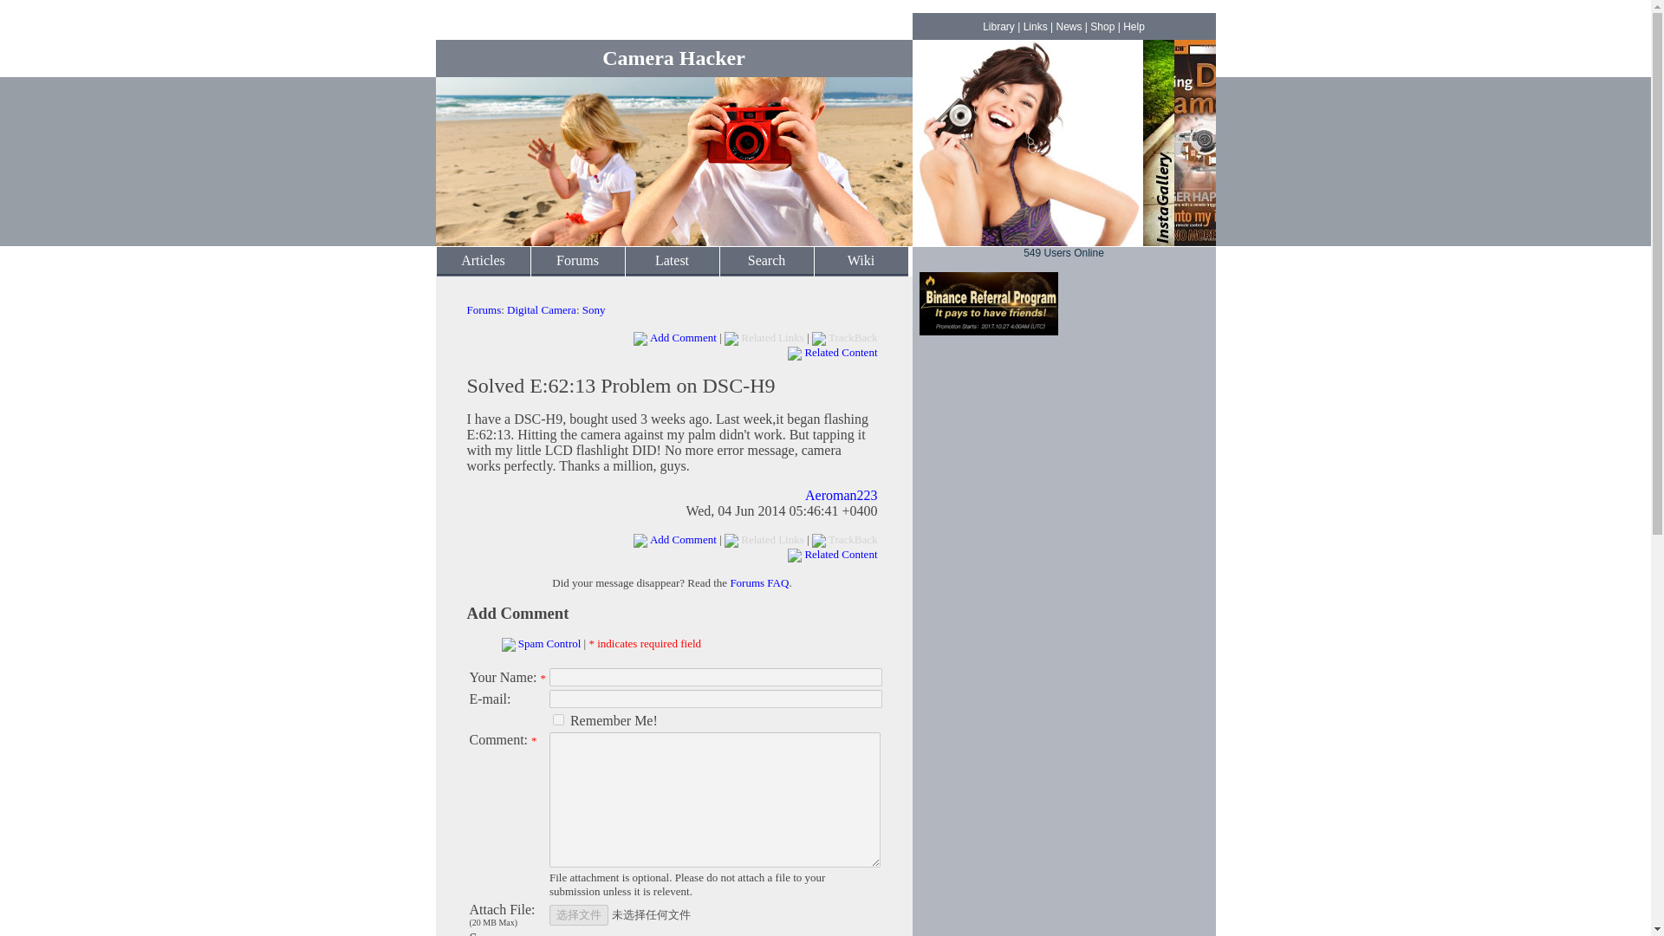  Describe the element at coordinates (759, 582) in the screenshot. I see `Forums FAQ` at that location.